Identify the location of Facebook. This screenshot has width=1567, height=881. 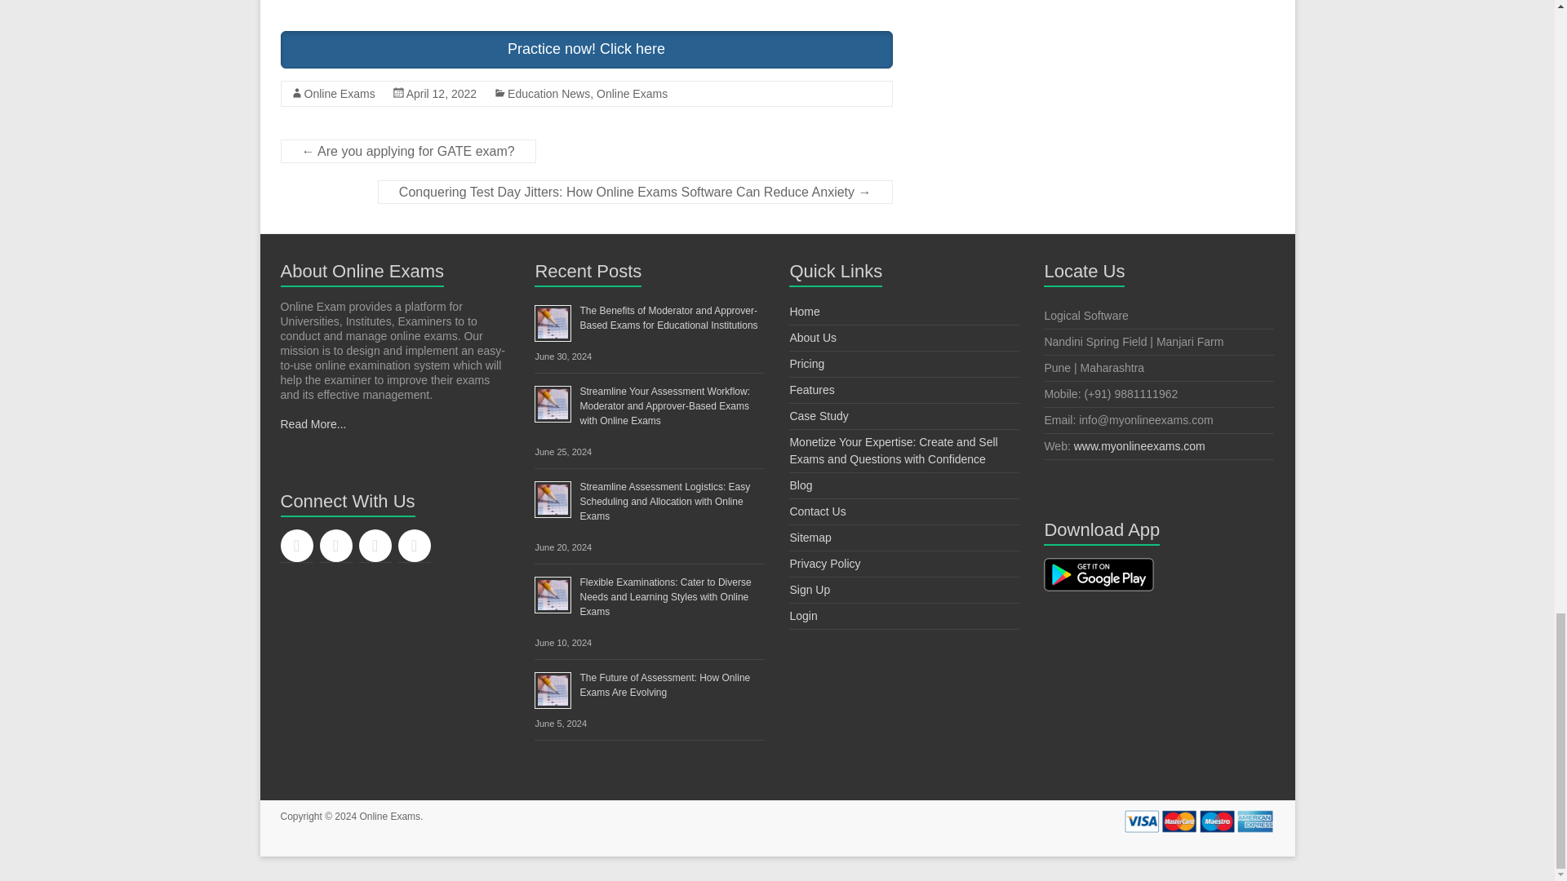
(297, 546).